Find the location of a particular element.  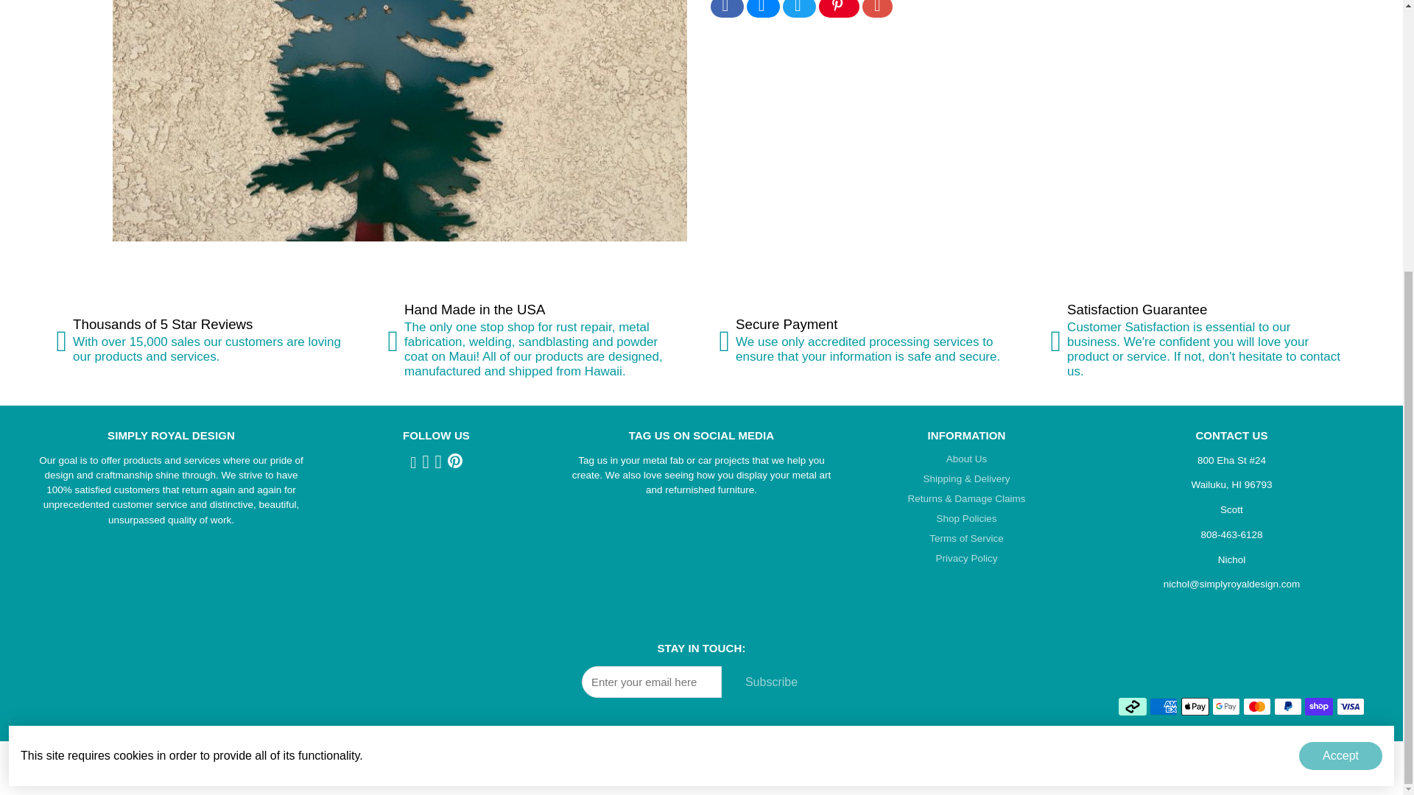

PayPal is located at coordinates (1287, 707).